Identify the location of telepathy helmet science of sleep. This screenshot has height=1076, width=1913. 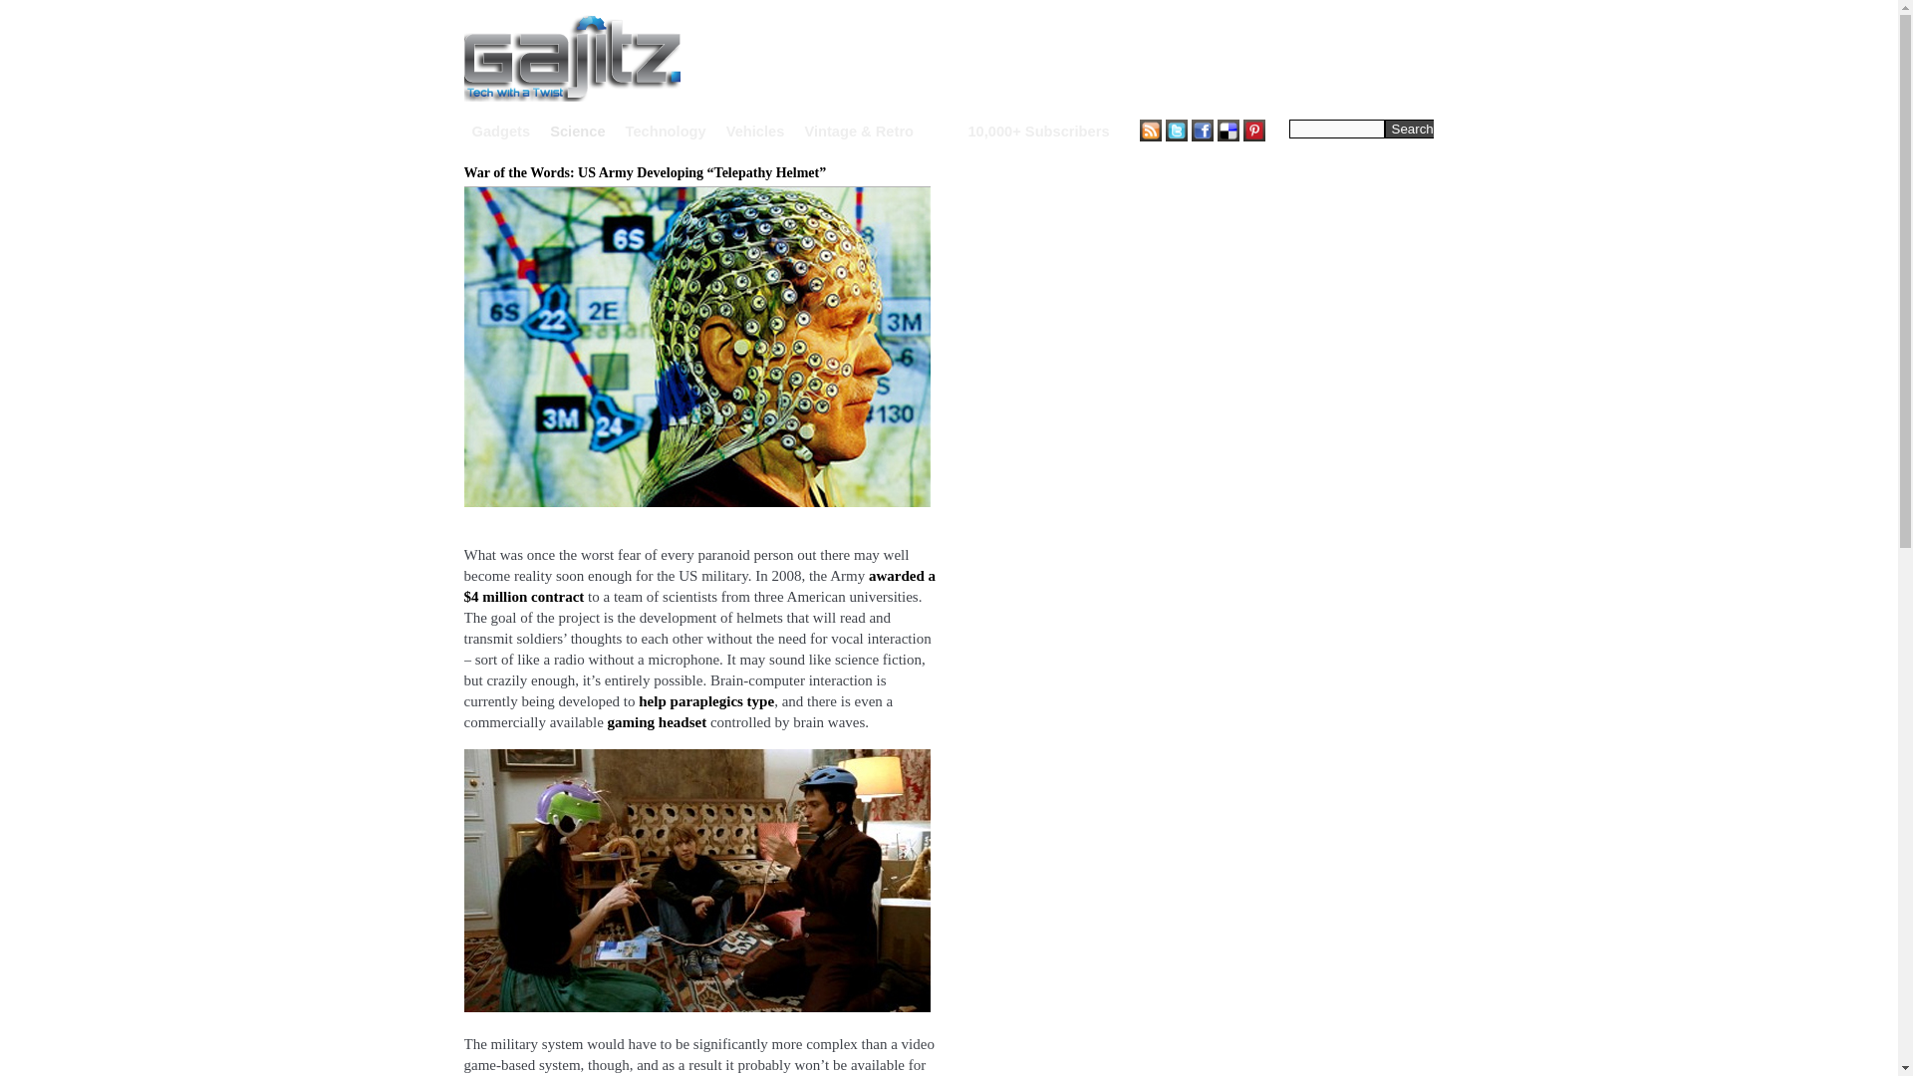
(697, 881).